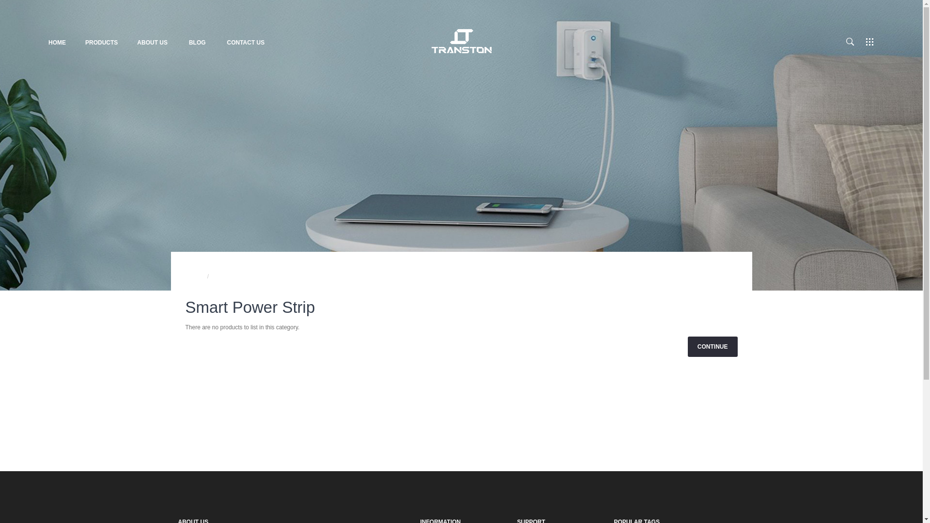  What do you see at coordinates (152, 43) in the screenshot?
I see `ABOUT US` at bounding box center [152, 43].